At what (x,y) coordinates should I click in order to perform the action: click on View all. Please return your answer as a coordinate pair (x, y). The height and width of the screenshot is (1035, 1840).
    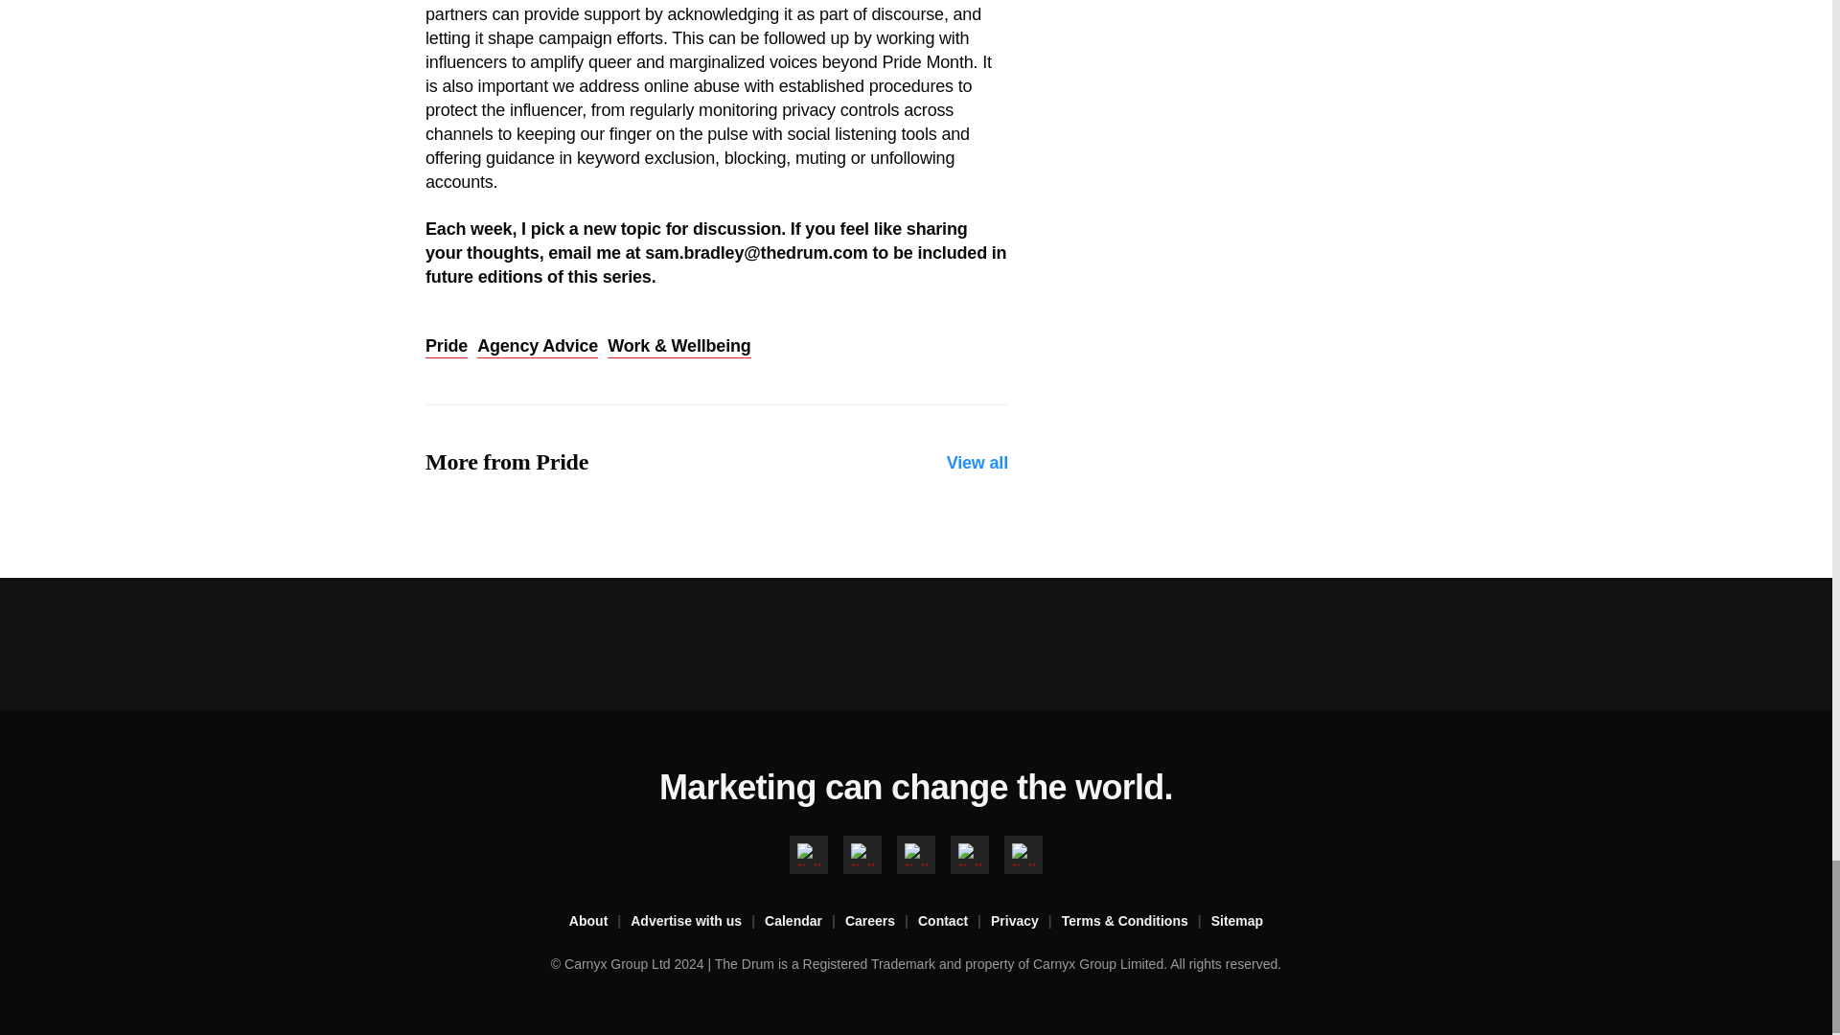
    Looking at the image, I should click on (977, 462).